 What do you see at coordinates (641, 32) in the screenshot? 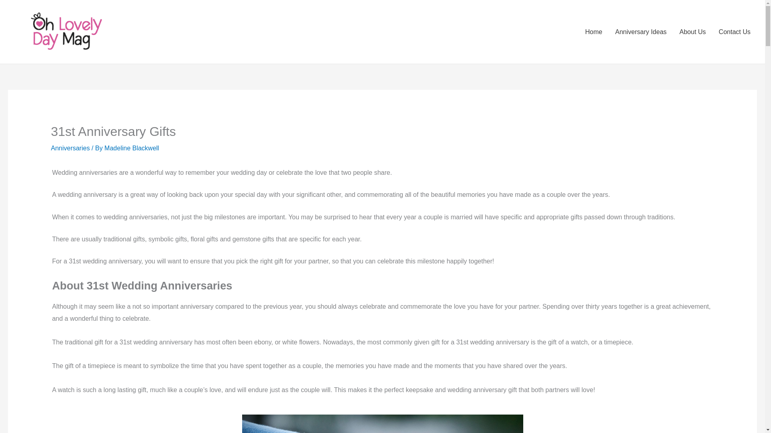
I see `Anniversary Ideas` at bounding box center [641, 32].